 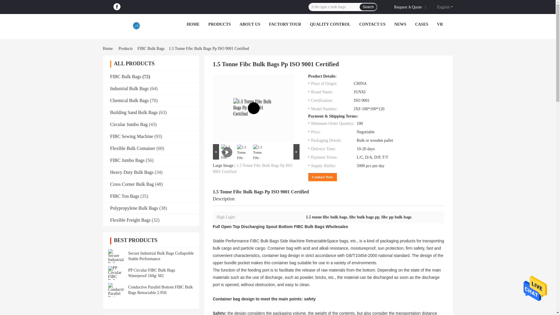 I want to click on Search, so click(x=368, y=7).